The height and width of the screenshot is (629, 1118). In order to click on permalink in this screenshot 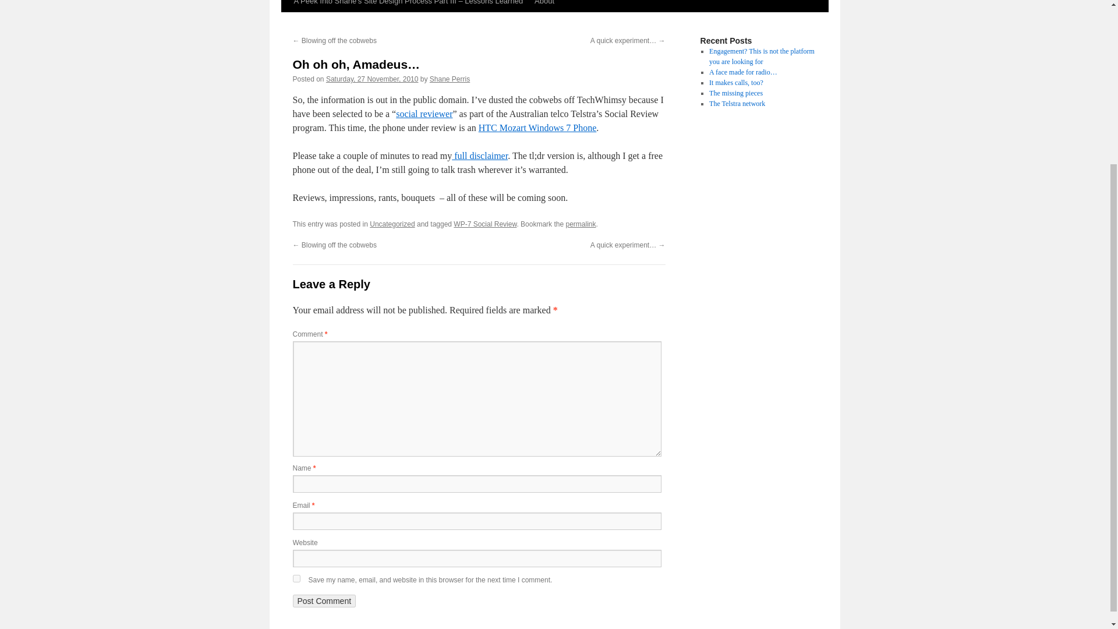, I will do `click(581, 224)`.